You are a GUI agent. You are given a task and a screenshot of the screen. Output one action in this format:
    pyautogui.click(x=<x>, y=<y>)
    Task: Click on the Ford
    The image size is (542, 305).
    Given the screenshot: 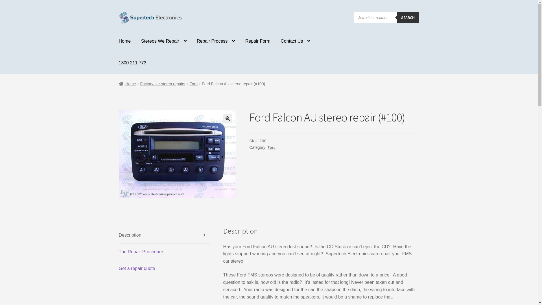 What is the action you would take?
    pyautogui.click(x=272, y=147)
    